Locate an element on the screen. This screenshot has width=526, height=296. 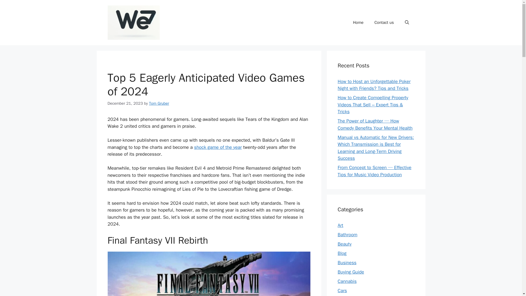
Beauty is located at coordinates (344, 244).